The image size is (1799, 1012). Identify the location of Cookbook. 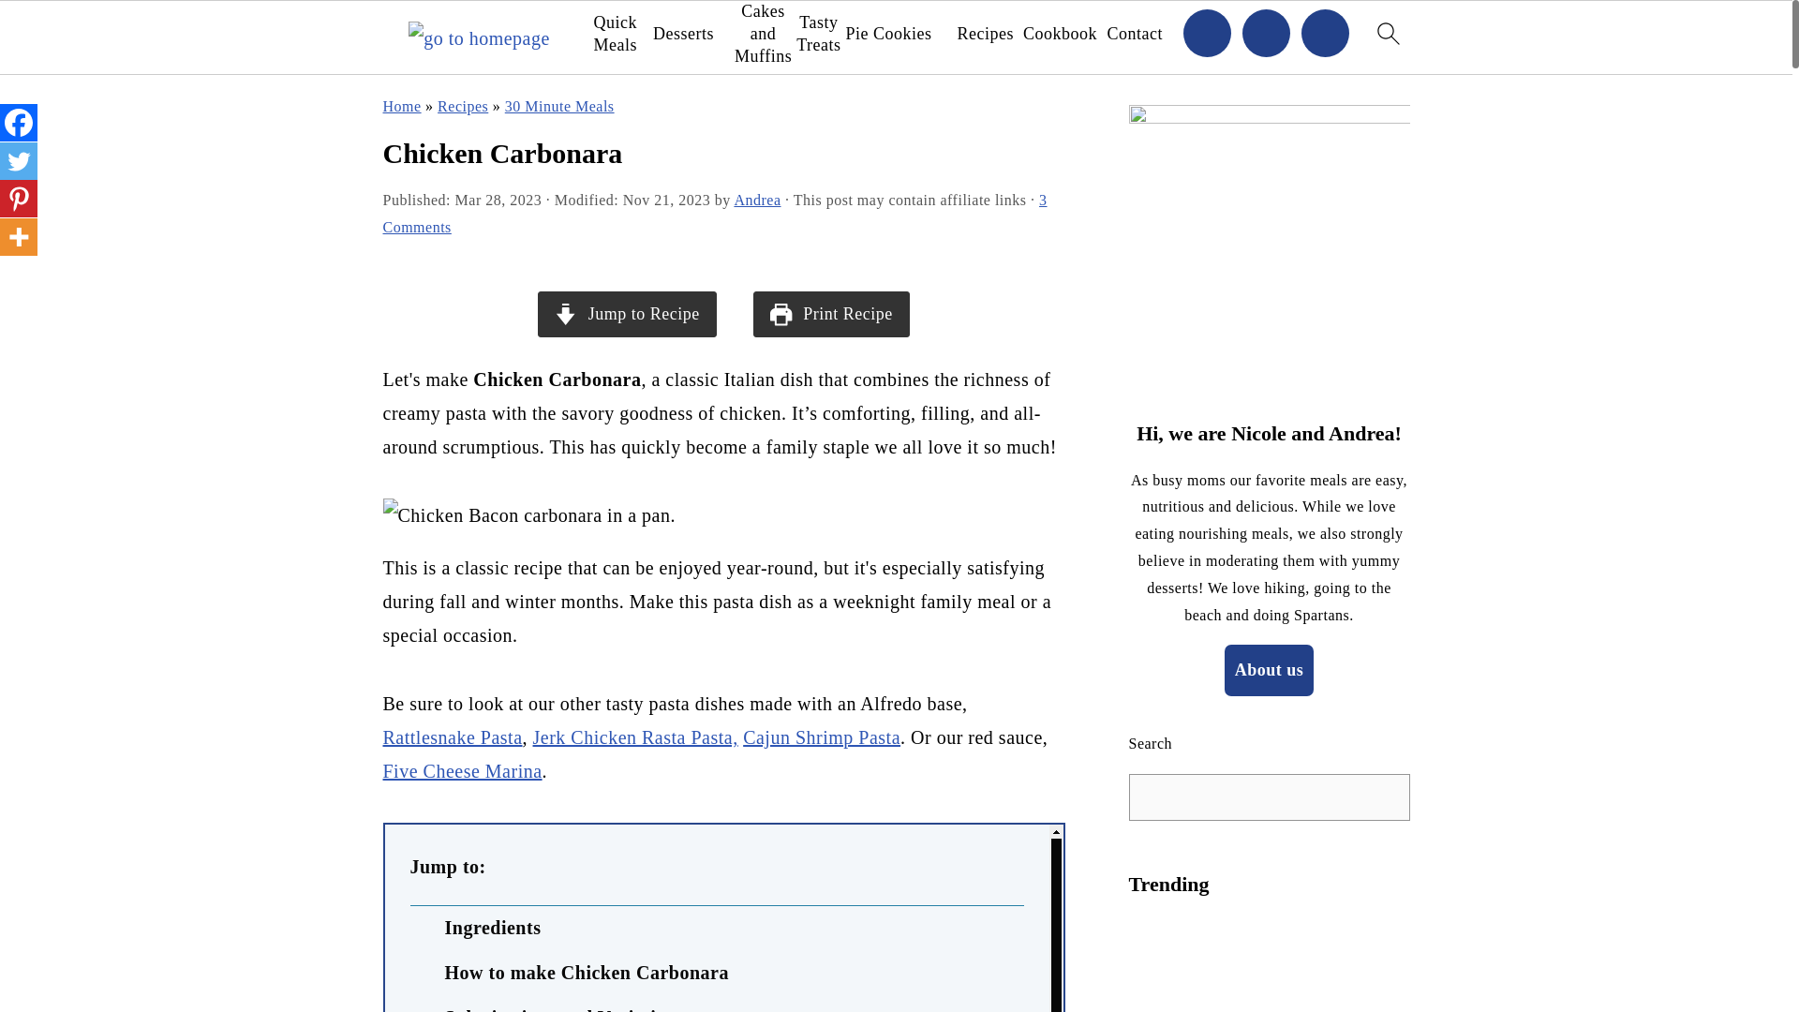
(1061, 33).